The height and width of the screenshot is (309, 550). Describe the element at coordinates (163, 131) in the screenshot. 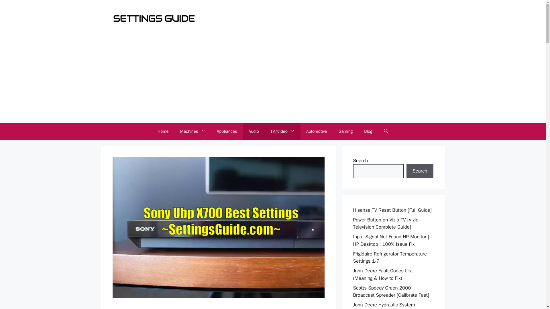

I see `Home` at that location.